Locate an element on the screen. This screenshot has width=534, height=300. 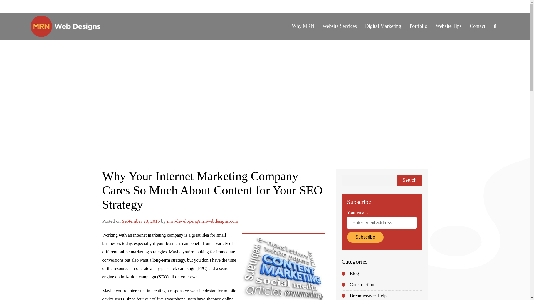
919-324-1563 is located at coordinates (405, 6).